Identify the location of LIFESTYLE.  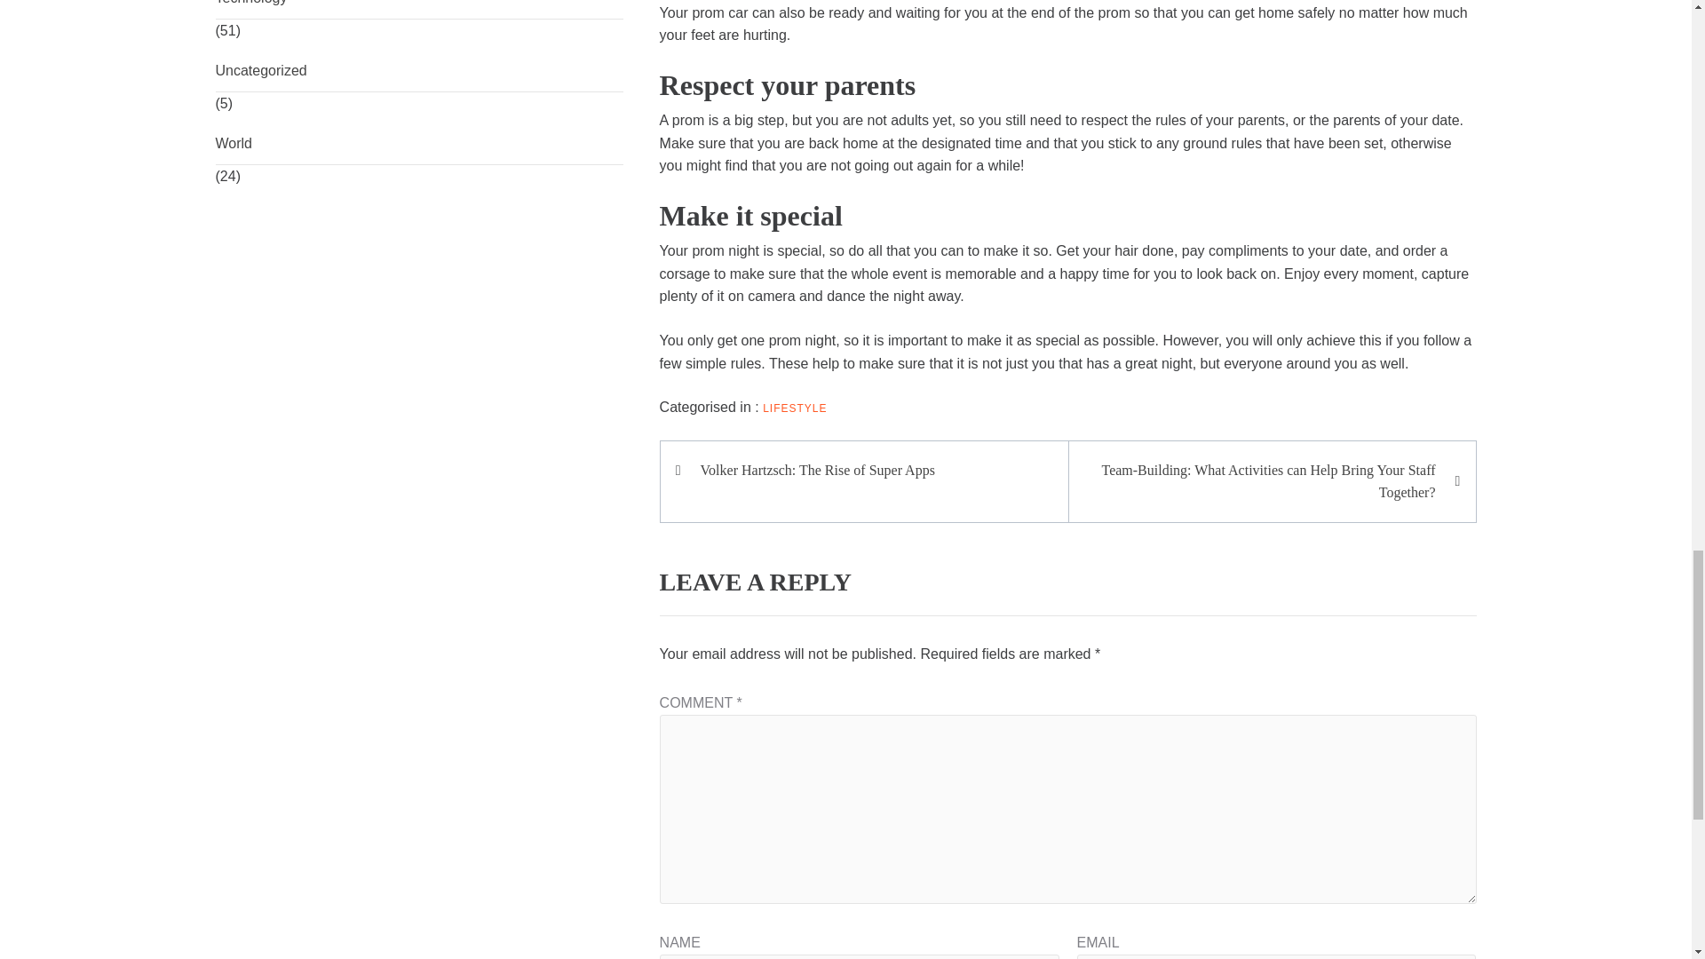
(794, 408).